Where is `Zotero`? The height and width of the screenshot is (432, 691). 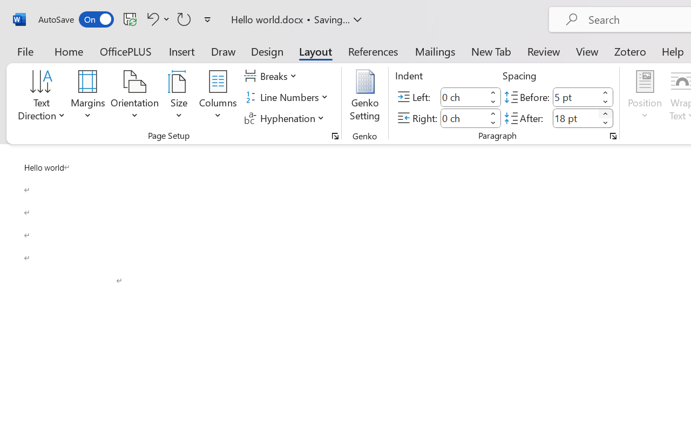 Zotero is located at coordinates (629, 51).